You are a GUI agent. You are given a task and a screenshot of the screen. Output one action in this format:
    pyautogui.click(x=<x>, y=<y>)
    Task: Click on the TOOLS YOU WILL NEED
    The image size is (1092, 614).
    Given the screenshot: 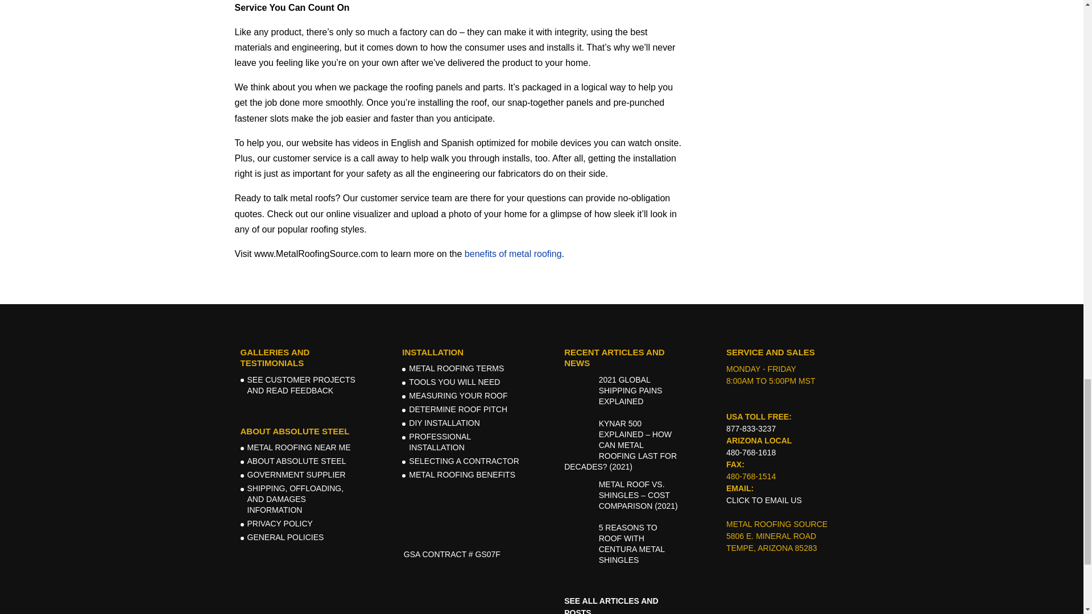 What is the action you would take?
    pyautogui.click(x=454, y=382)
    